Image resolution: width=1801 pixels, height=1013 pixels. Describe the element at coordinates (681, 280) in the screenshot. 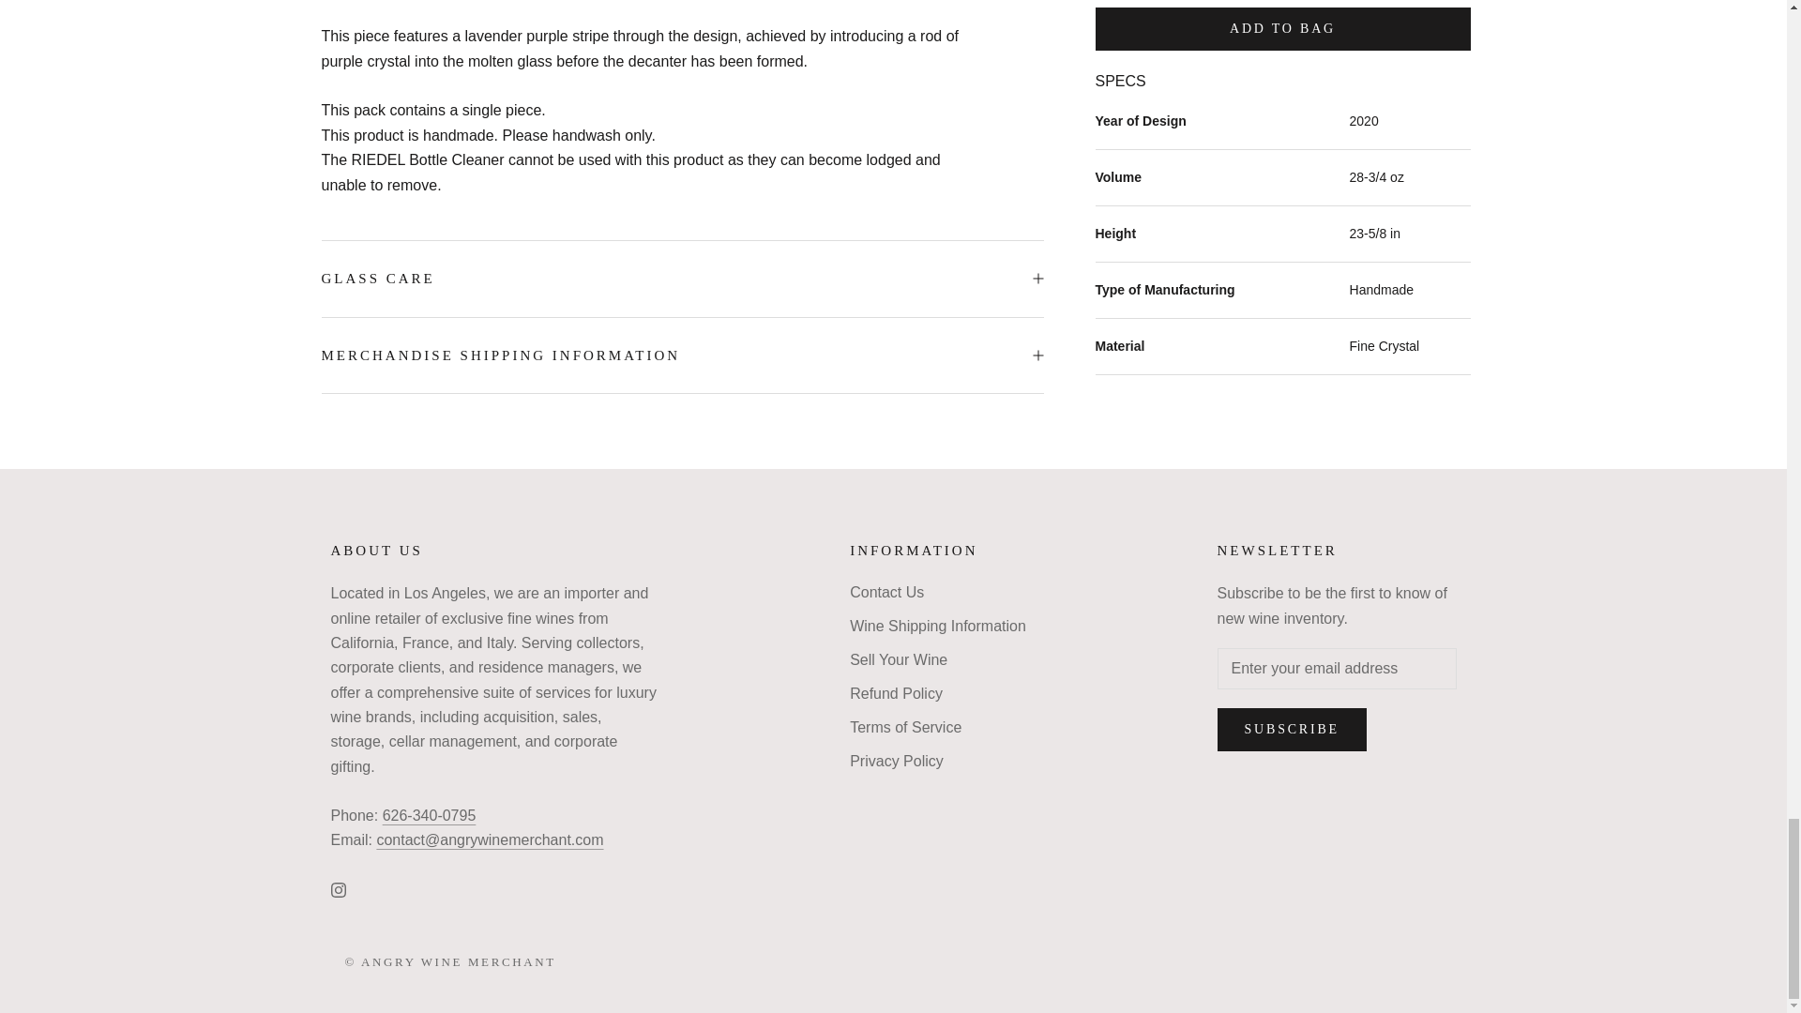

I see `GLASS CARE` at that location.